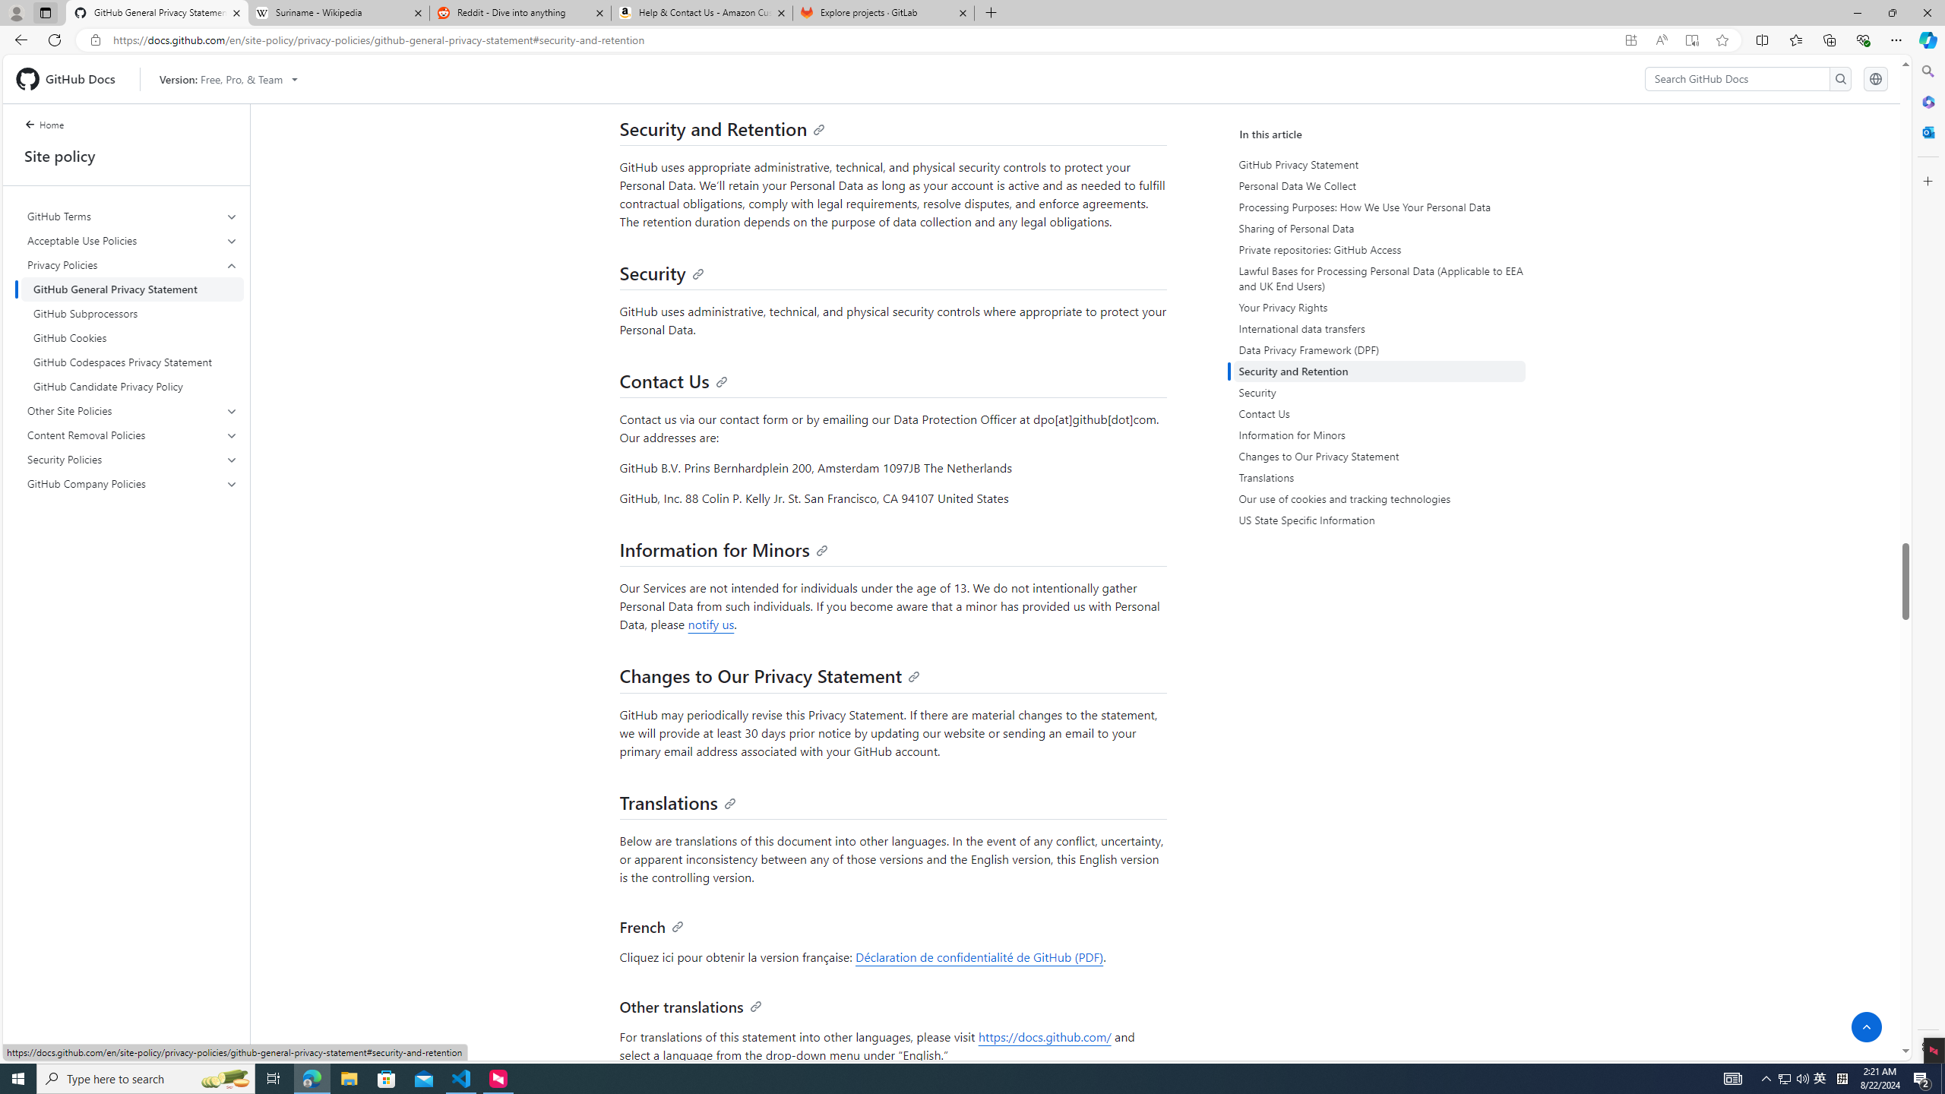 This screenshot has width=1945, height=1094. Describe the element at coordinates (132, 411) in the screenshot. I see `Other Site Policies` at that location.